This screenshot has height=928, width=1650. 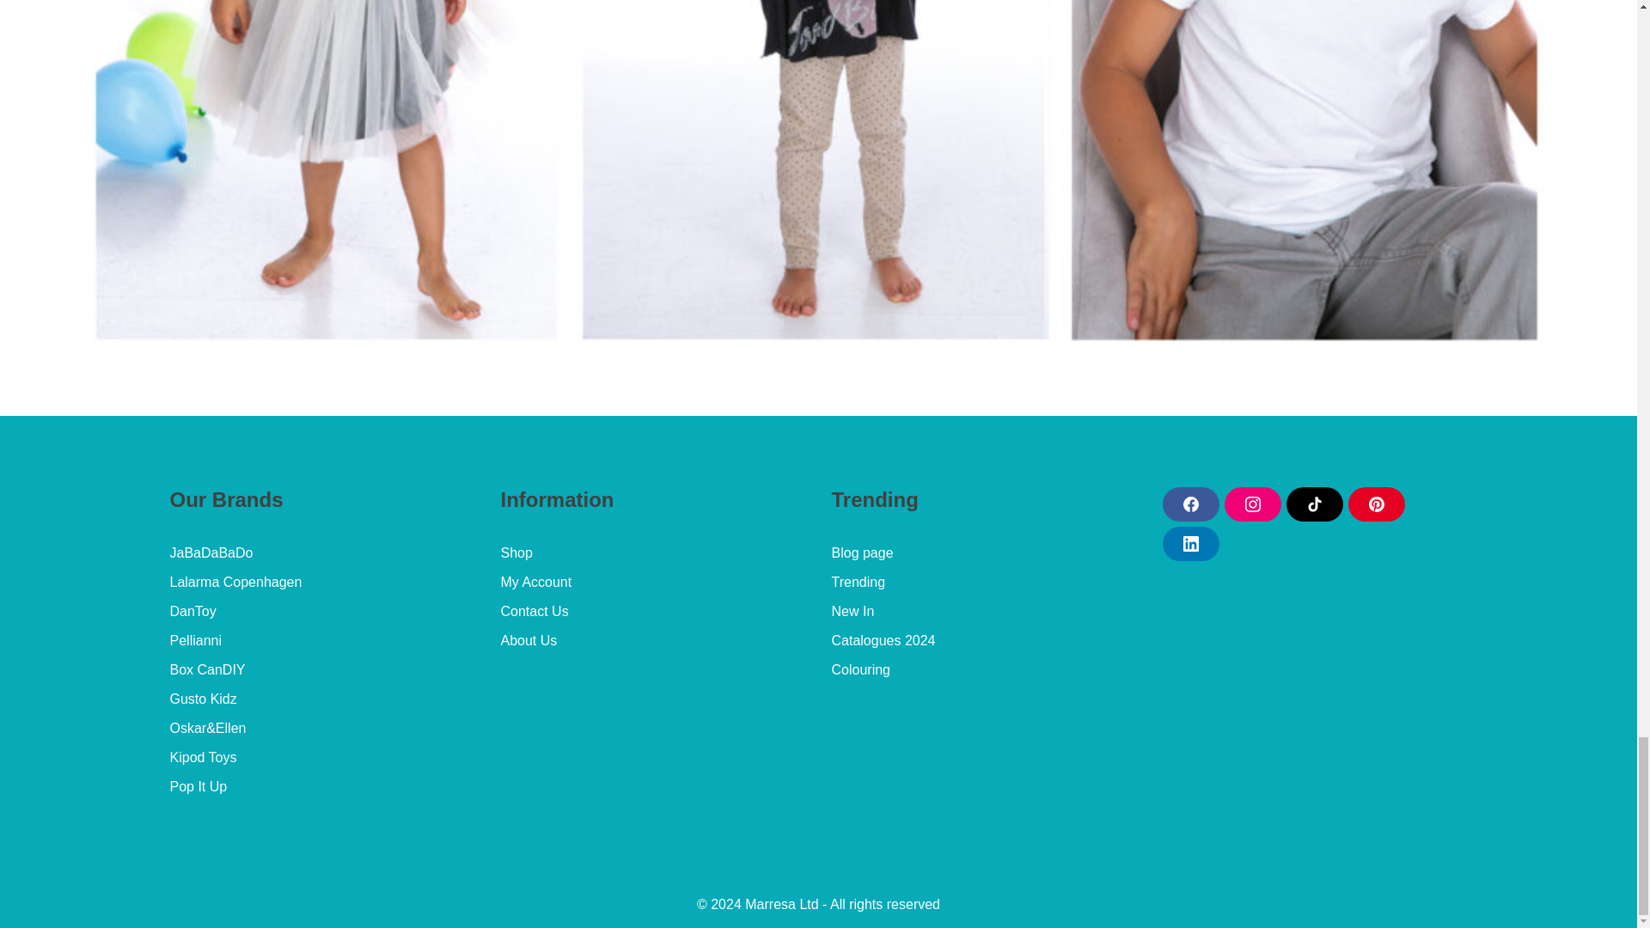 What do you see at coordinates (1375, 504) in the screenshot?
I see `Pinterest` at bounding box center [1375, 504].